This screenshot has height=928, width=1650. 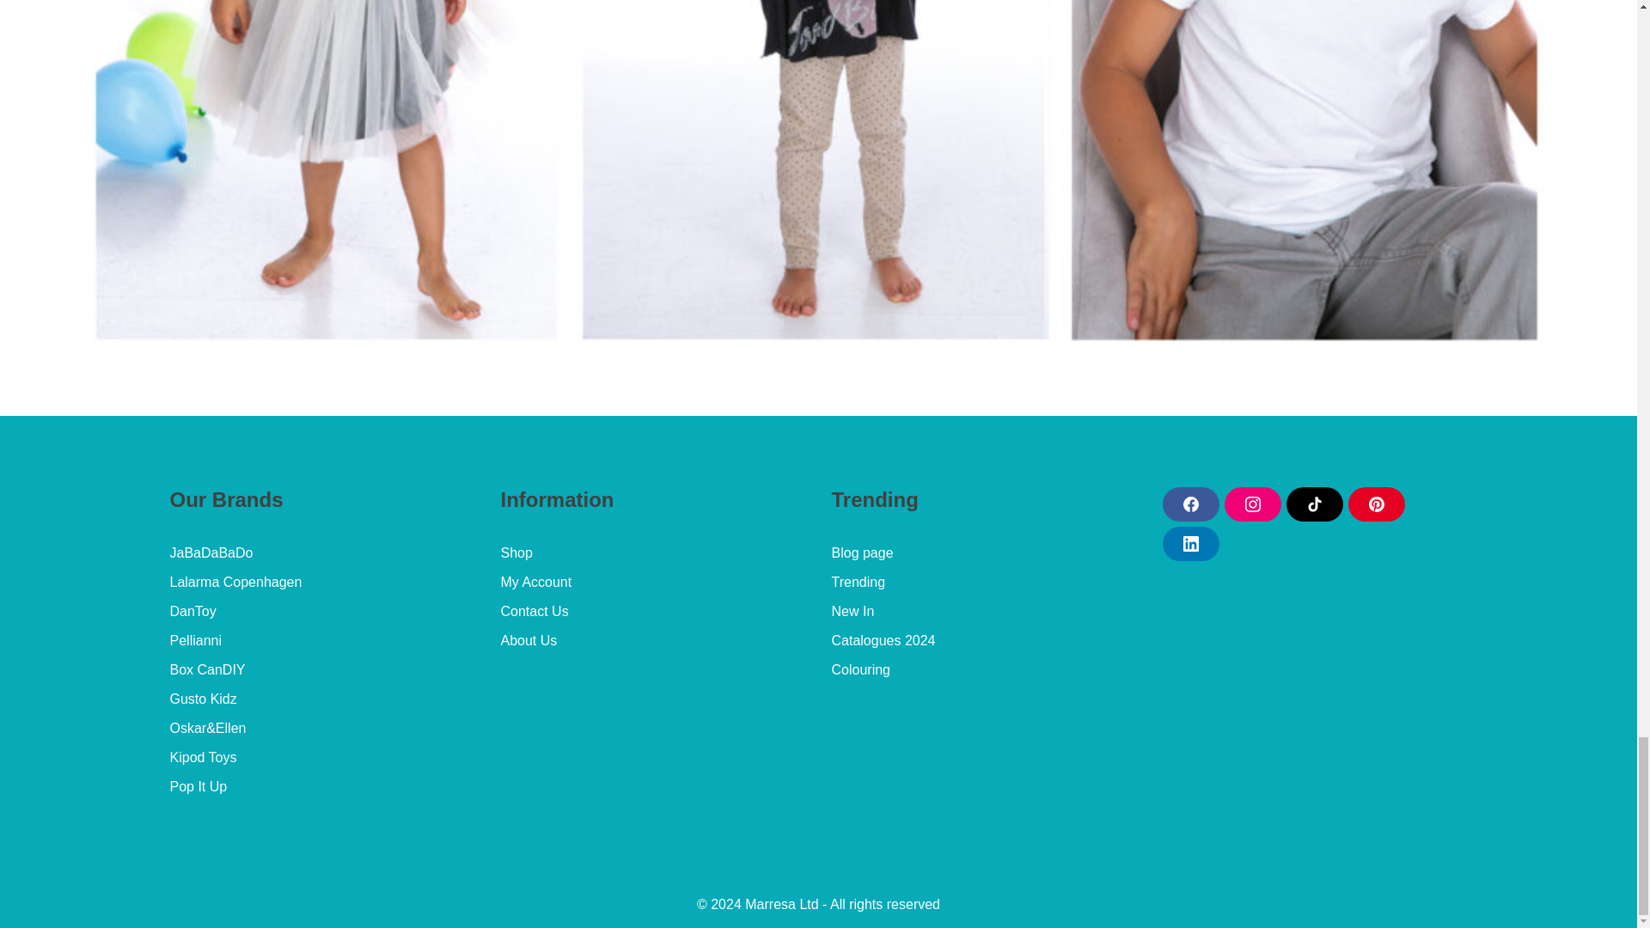 What do you see at coordinates (1375, 504) in the screenshot?
I see `Pinterest` at bounding box center [1375, 504].